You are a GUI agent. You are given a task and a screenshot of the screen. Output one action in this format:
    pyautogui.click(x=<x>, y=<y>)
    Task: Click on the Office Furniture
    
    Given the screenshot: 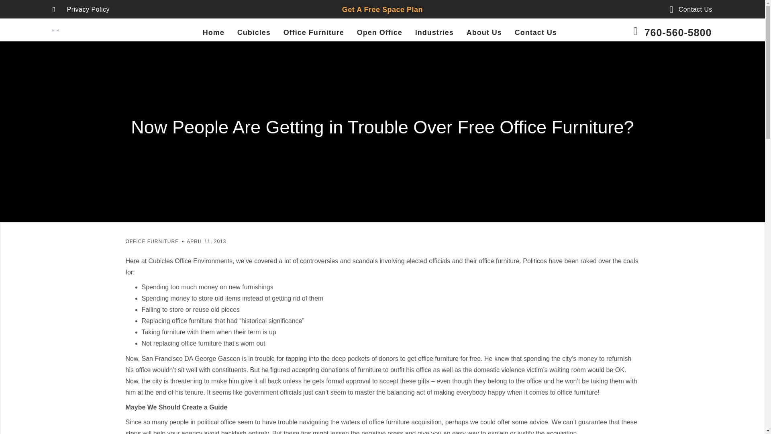 What is the action you would take?
    pyautogui.click(x=314, y=32)
    